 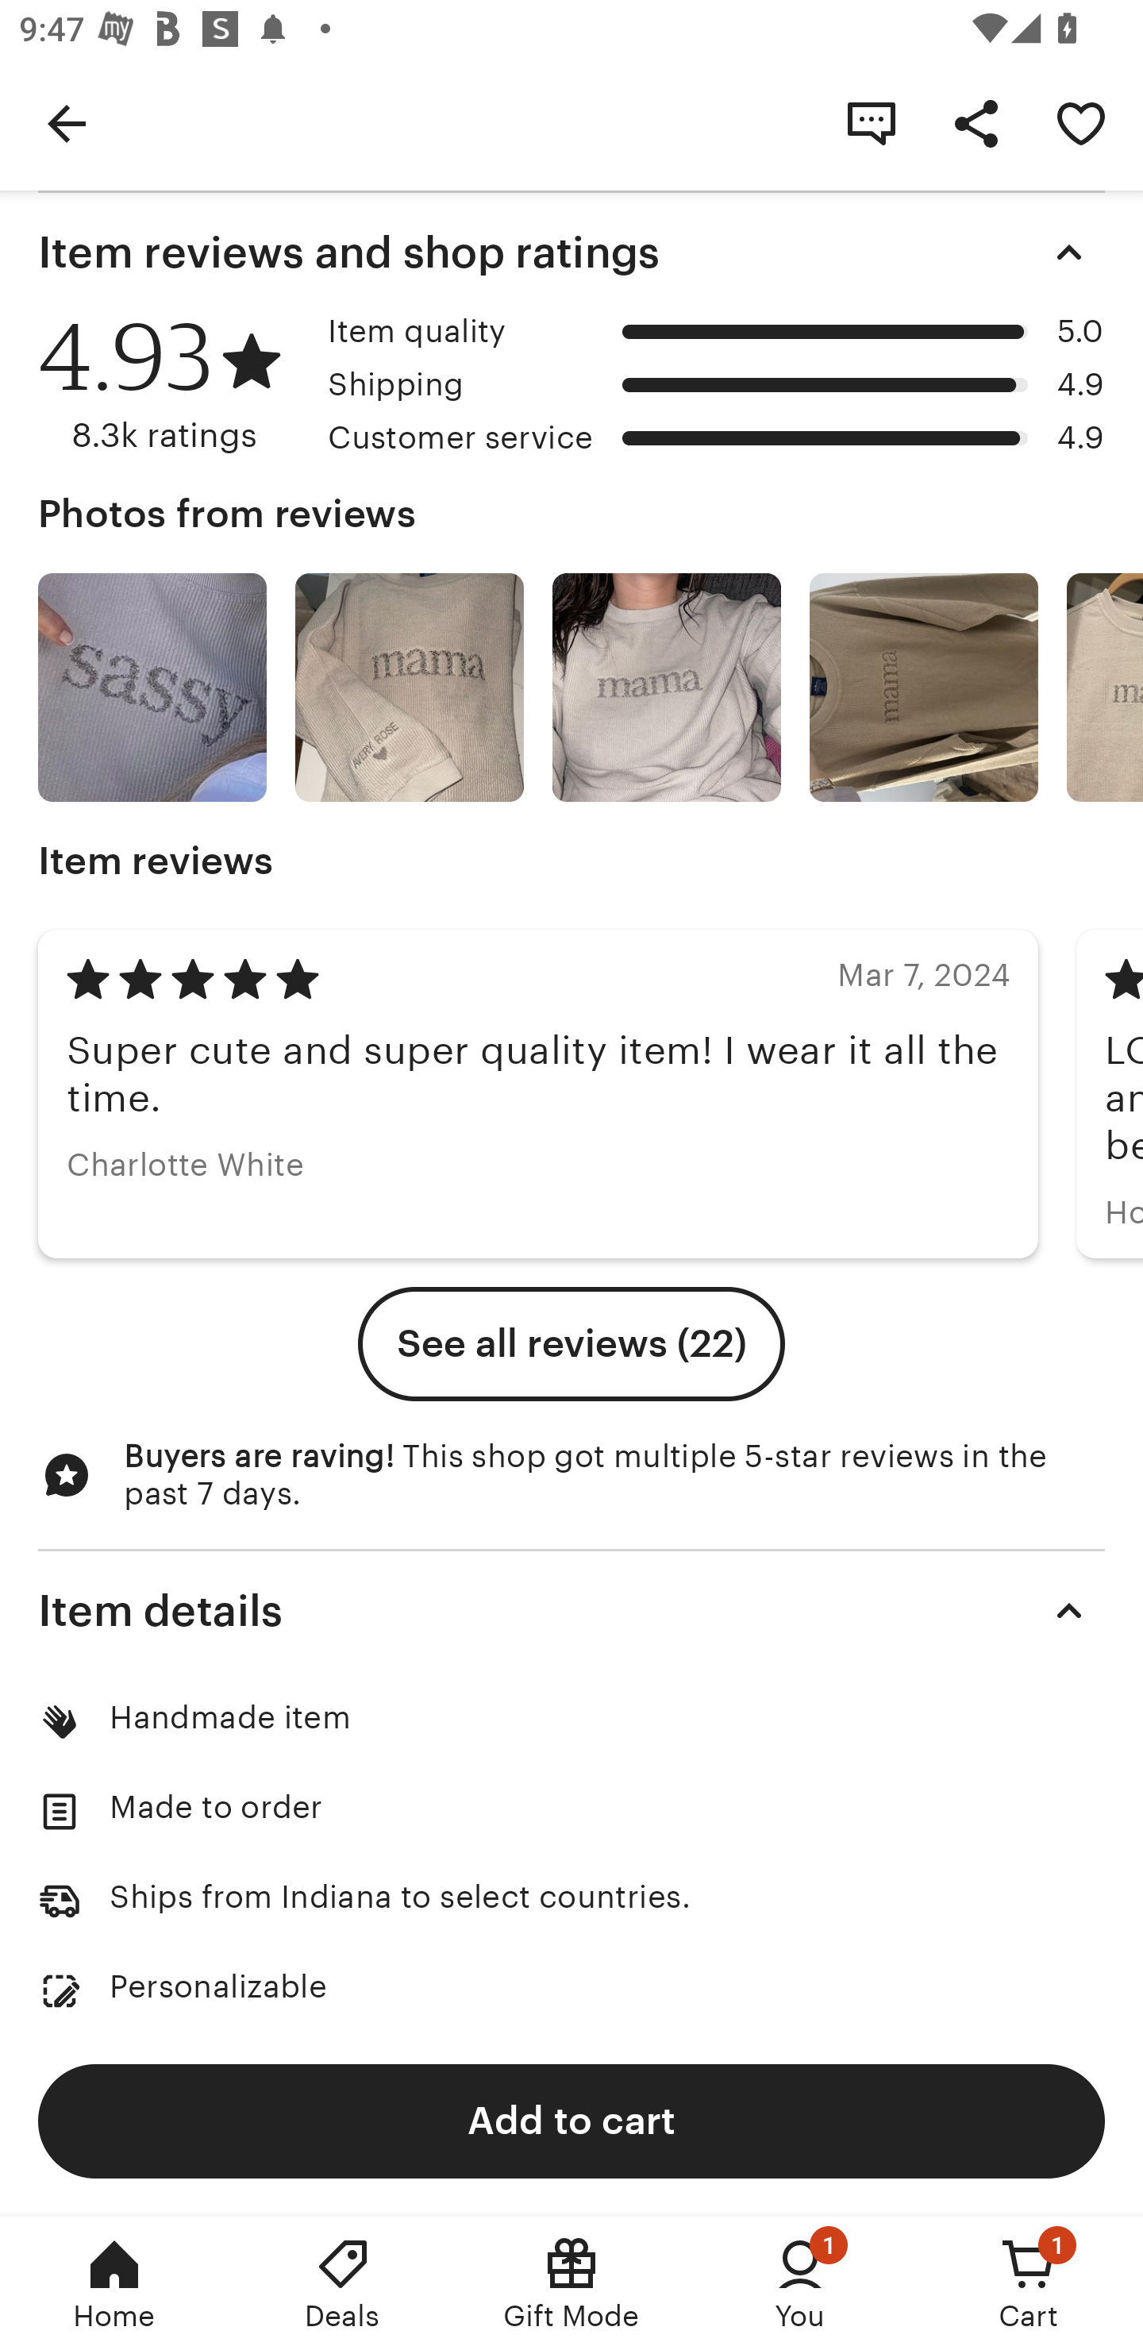 What do you see at coordinates (571, 2120) in the screenshot?
I see `Add to cart` at bounding box center [571, 2120].